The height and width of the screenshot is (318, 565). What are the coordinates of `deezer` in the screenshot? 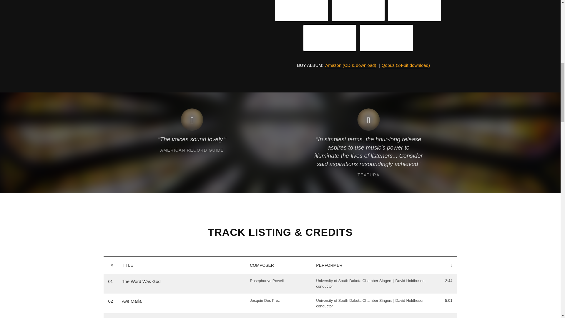 It's located at (386, 38).